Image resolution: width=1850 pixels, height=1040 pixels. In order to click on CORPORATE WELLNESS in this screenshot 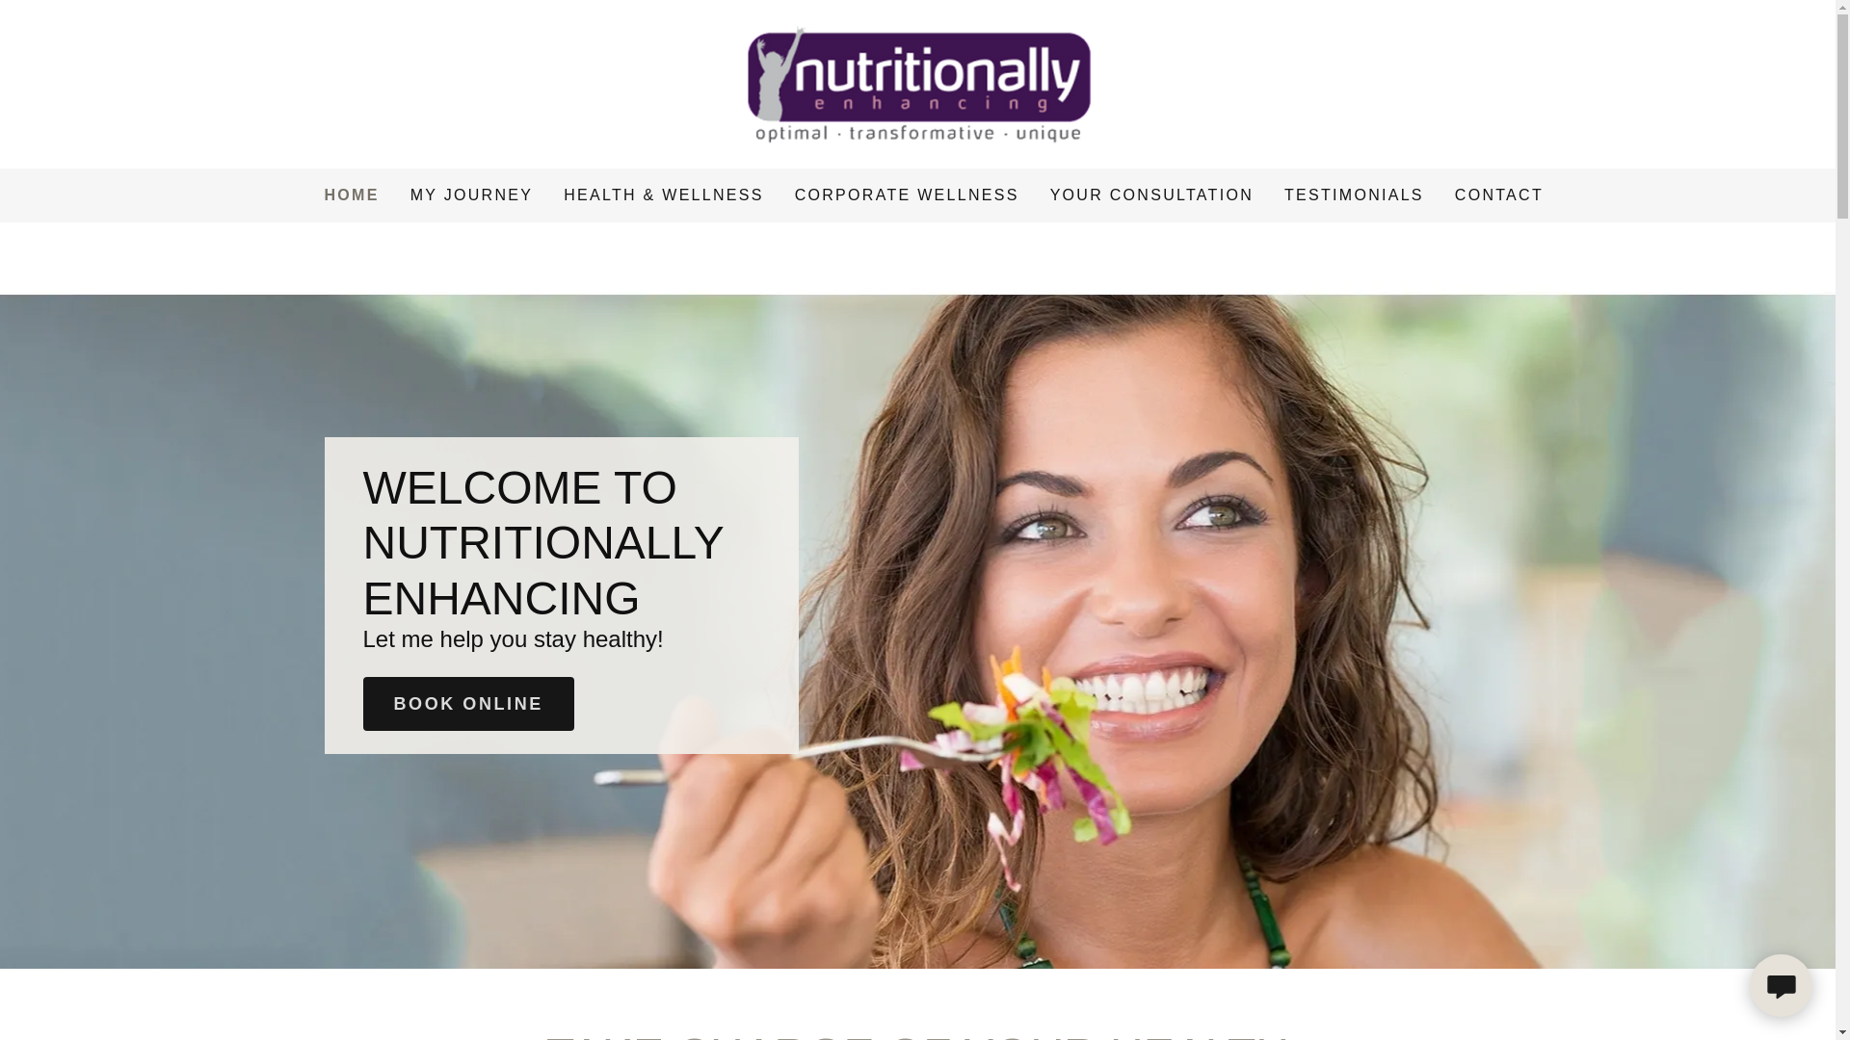, I will do `click(907, 195)`.